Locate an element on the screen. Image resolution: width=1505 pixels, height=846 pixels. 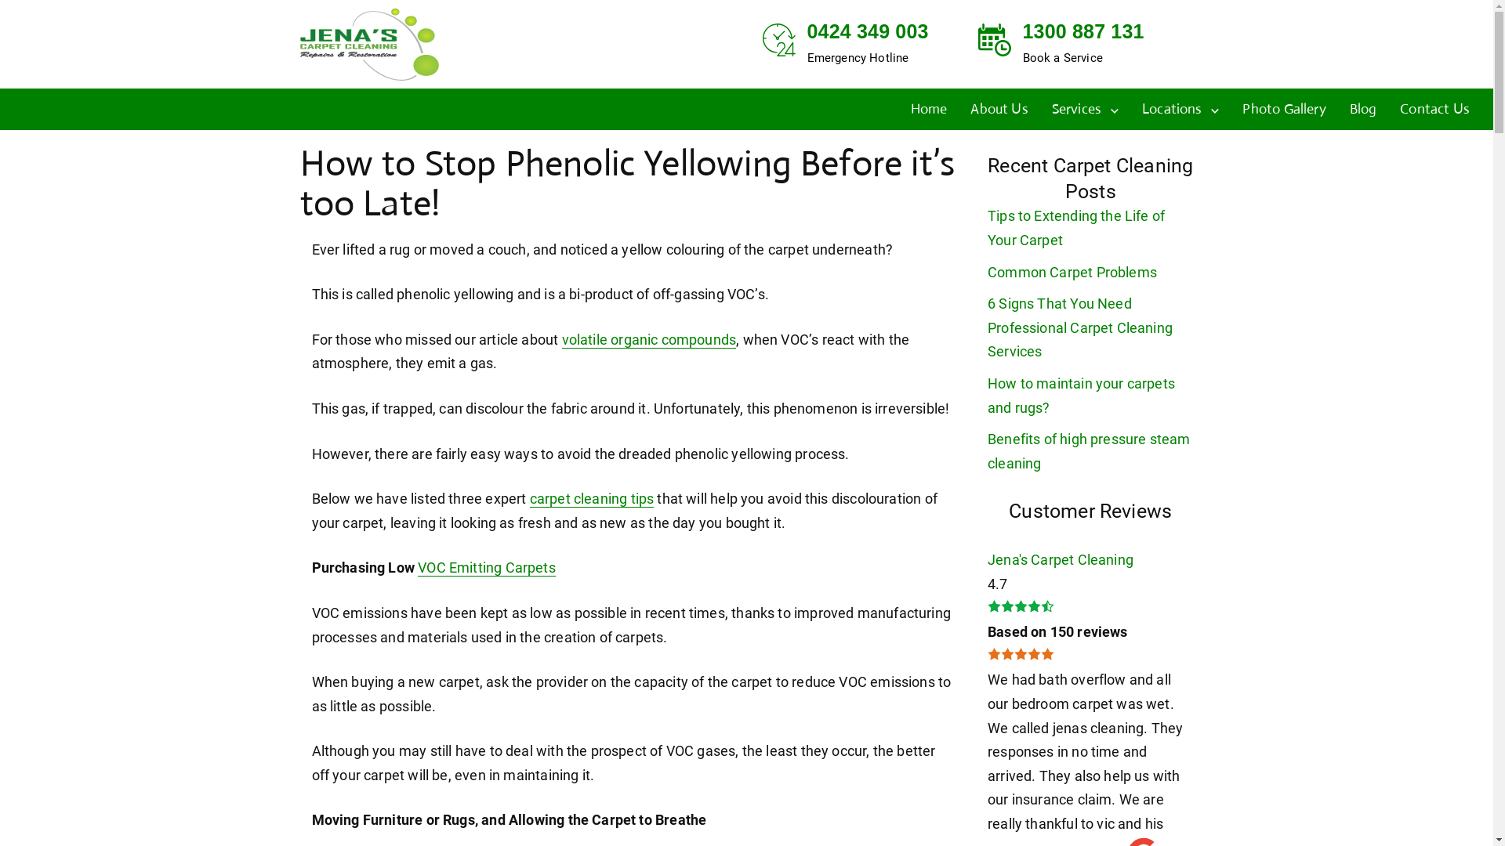
Jena's Carpet Cleaning is located at coordinates (1061, 559).